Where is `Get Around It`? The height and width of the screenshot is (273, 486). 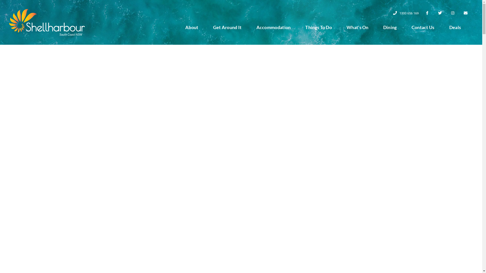 Get Around It is located at coordinates (227, 27).